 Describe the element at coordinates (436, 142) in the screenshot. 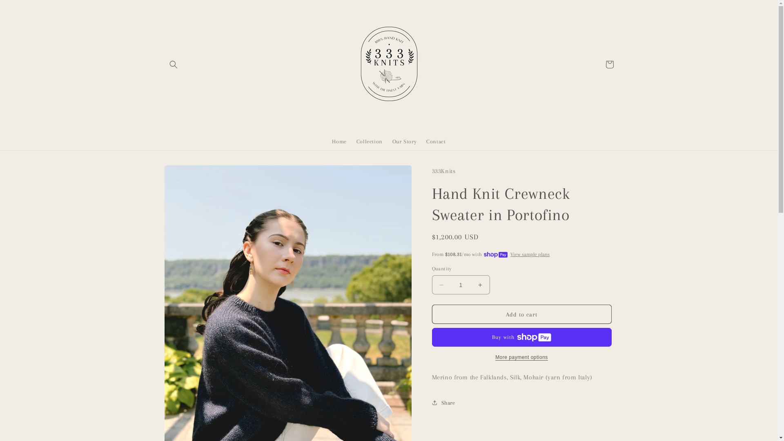

I see `Contact` at that location.